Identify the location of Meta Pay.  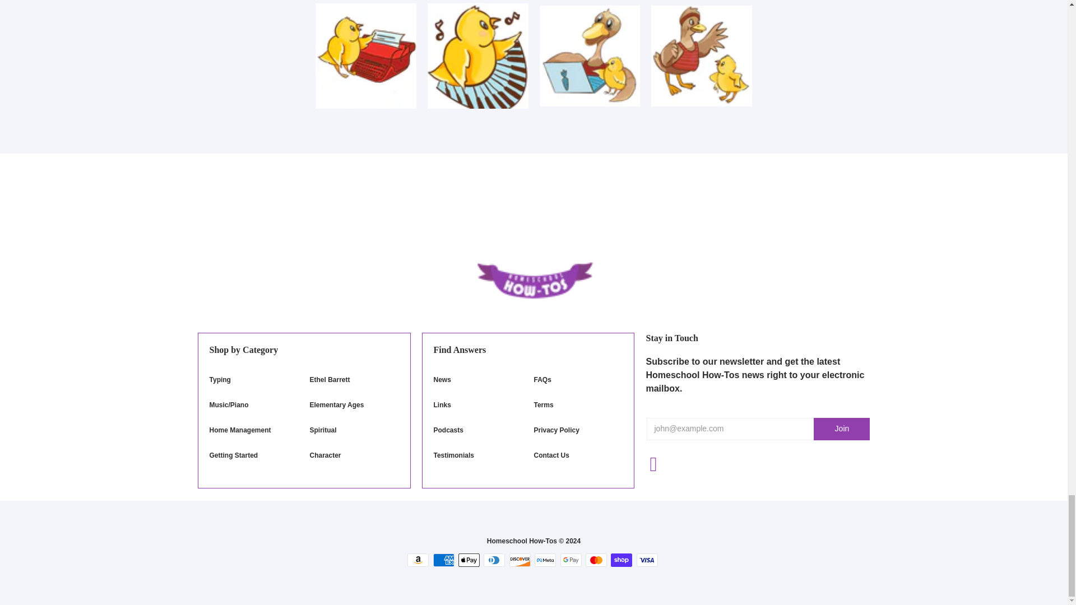
(545, 560).